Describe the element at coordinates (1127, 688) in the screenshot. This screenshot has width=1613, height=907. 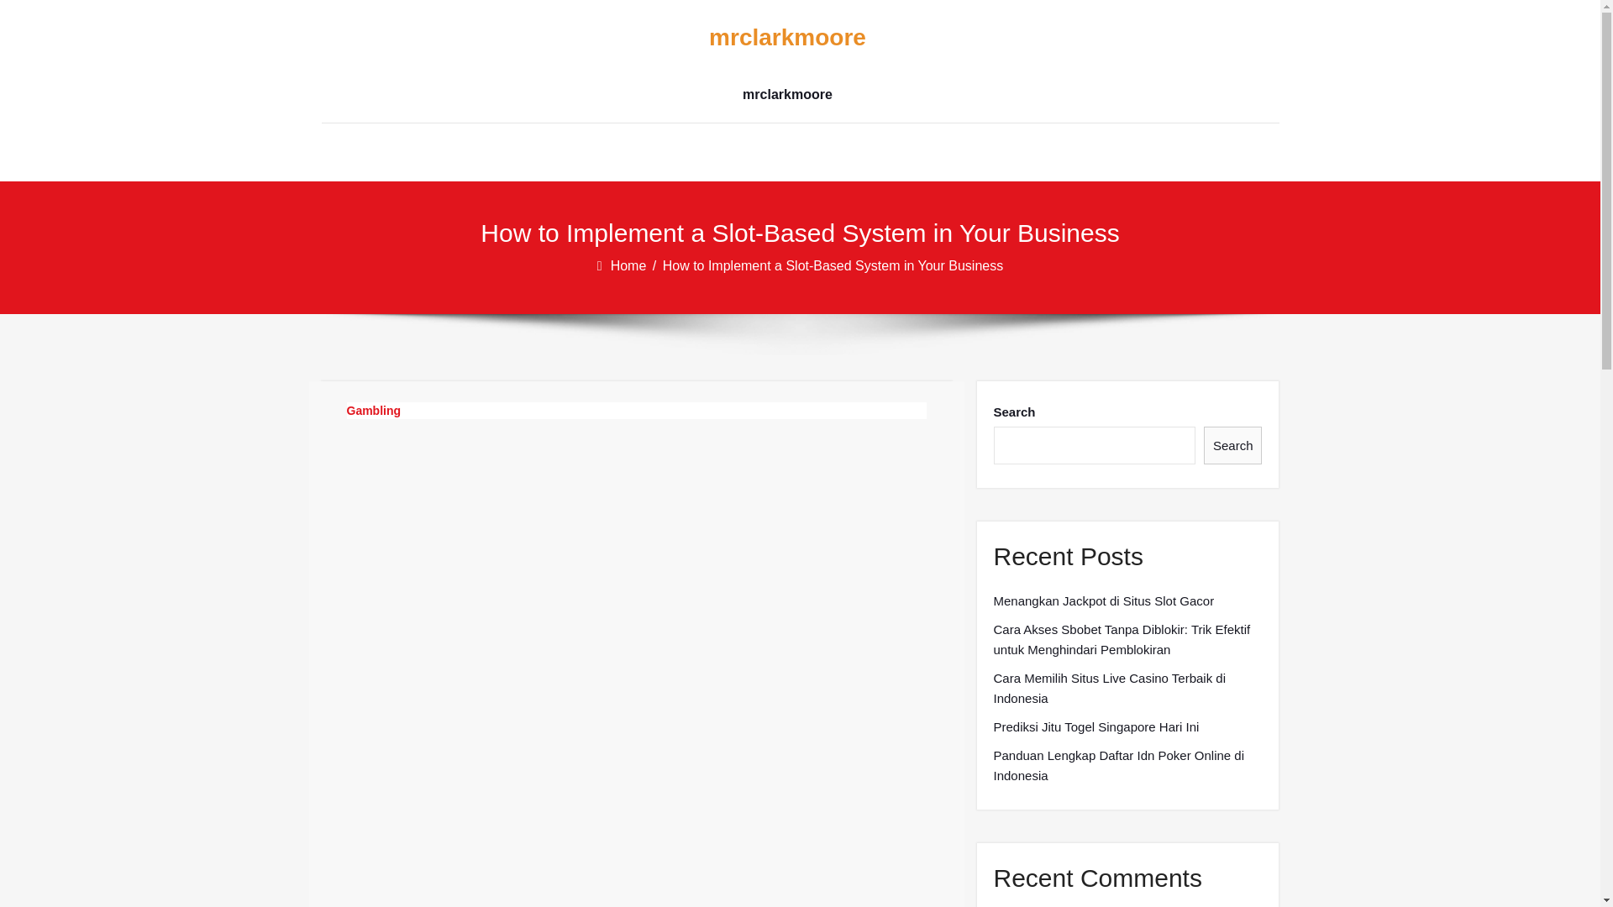
I see `Cara Memilih Situs Live Casino Terbaik di Indonesia` at that location.